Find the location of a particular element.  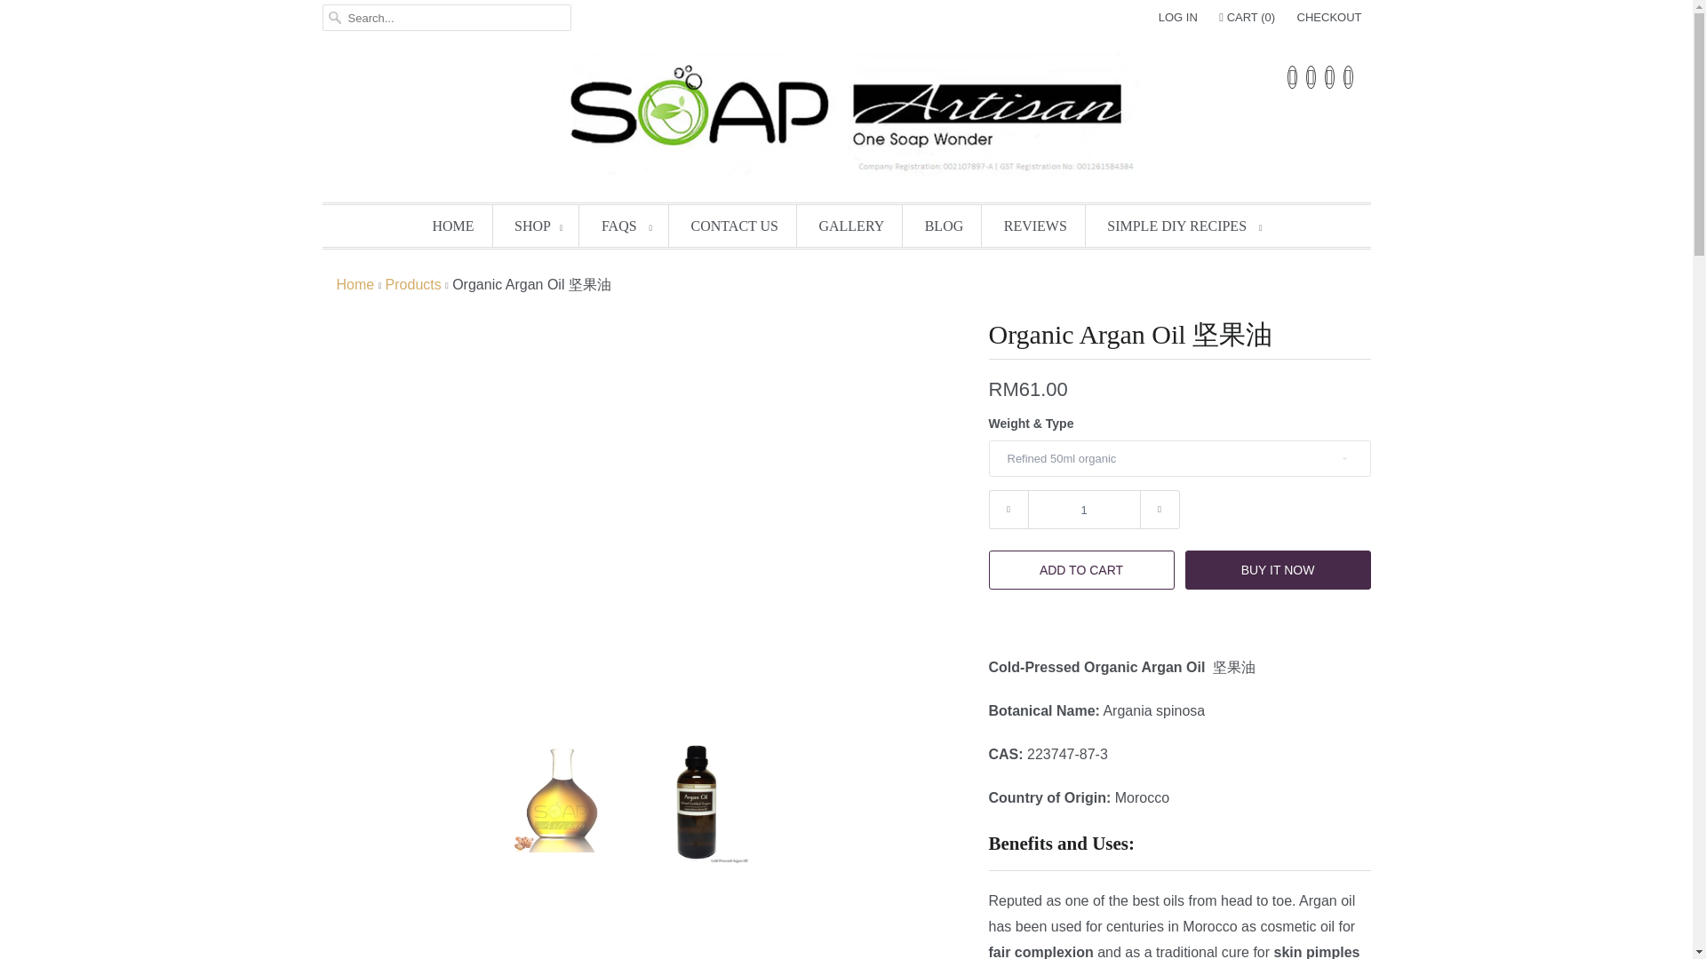

CHECKOUT is located at coordinates (1329, 18).